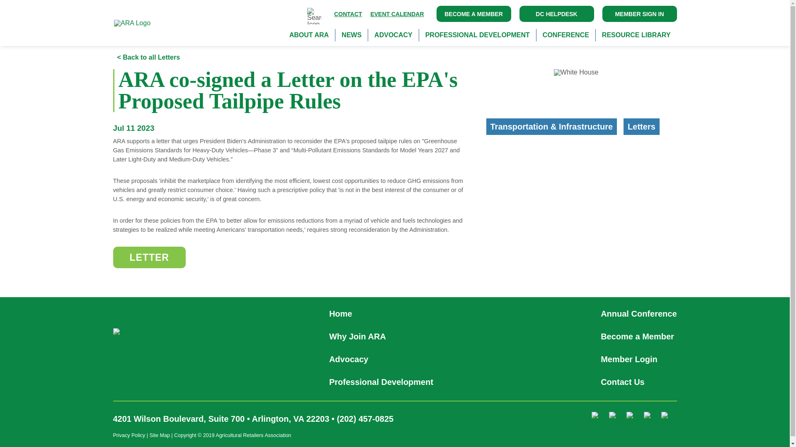 The height and width of the screenshot is (447, 796). What do you see at coordinates (556, 14) in the screenshot?
I see `DC HELPDESK` at bounding box center [556, 14].